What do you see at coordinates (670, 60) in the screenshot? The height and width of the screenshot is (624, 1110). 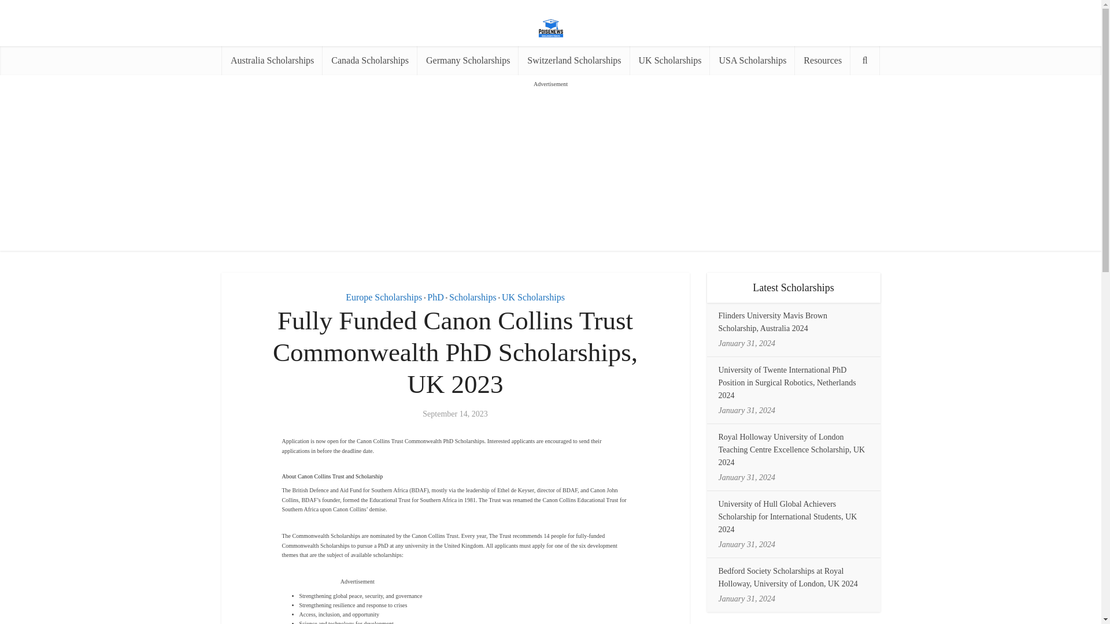 I see `UK Scholarships` at bounding box center [670, 60].